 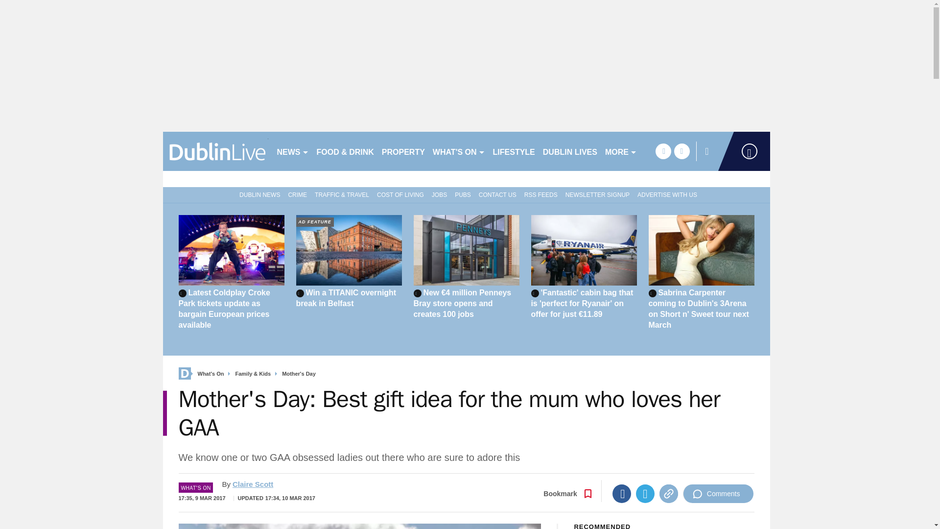 I want to click on twitter, so click(x=681, y=151).